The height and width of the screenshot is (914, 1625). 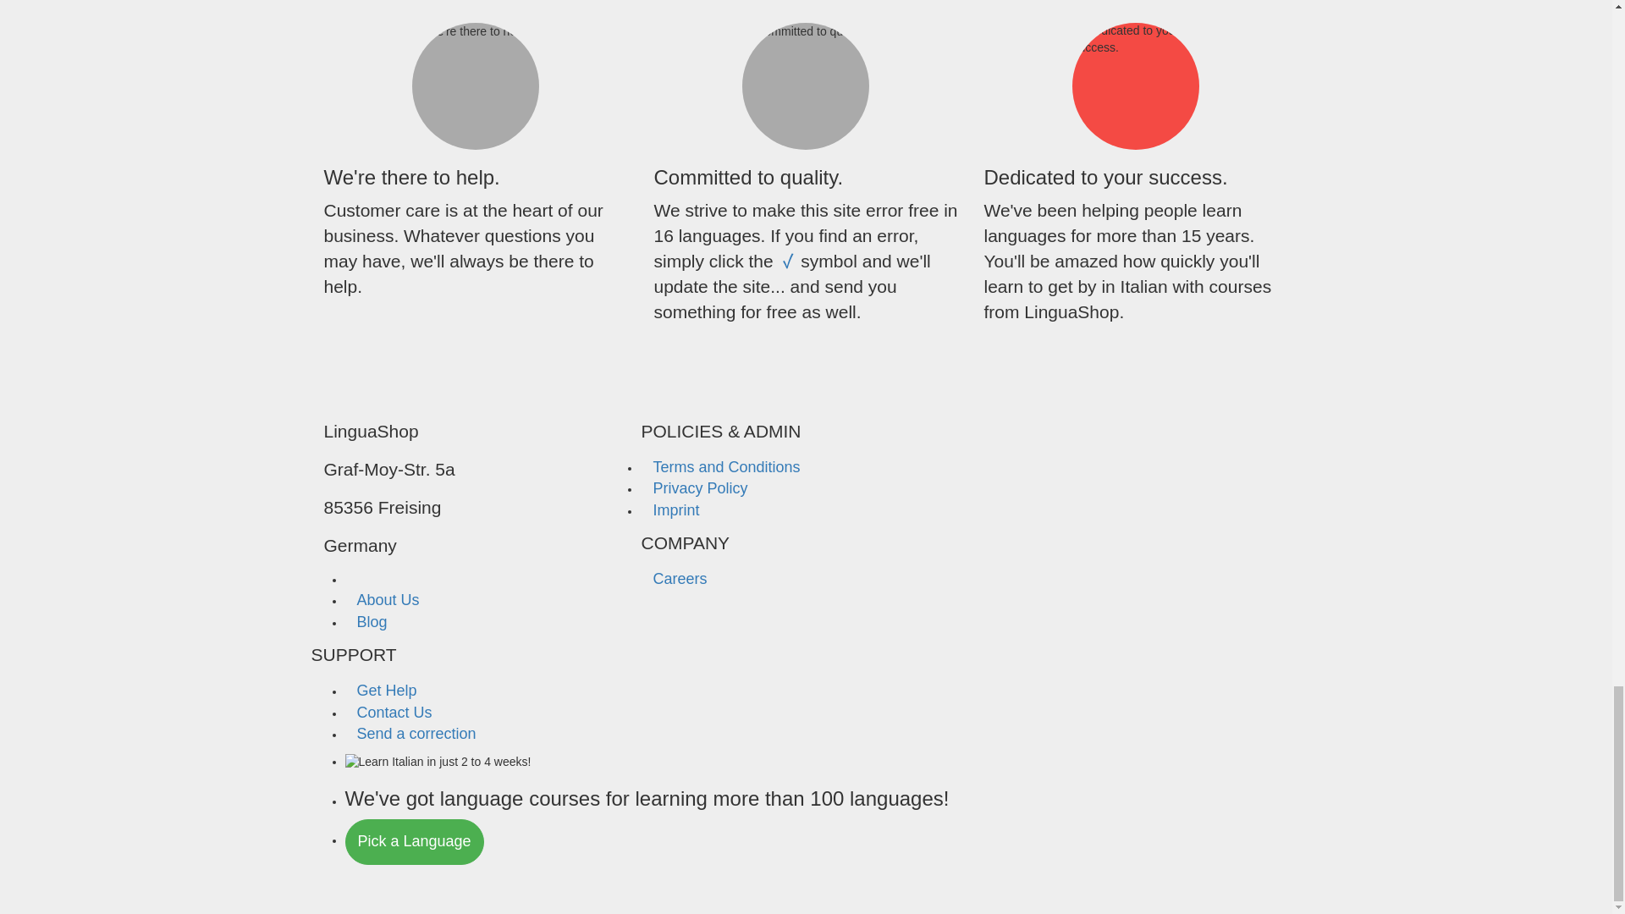 I want to click on About Us, so click(x=388, y=599).